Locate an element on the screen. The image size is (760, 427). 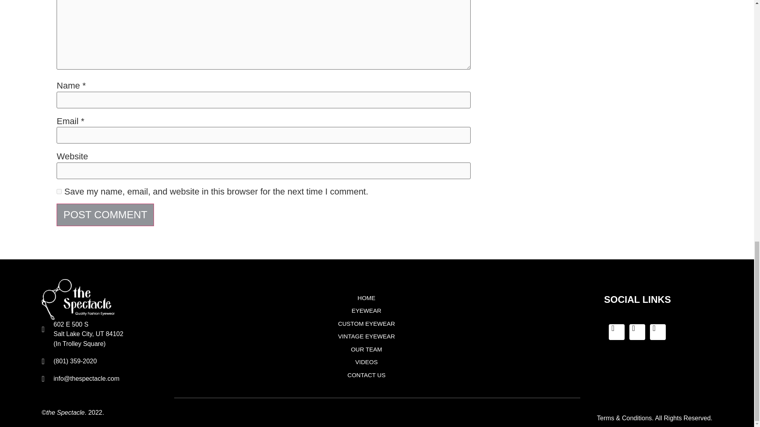
yes is located at coordinates (59, 191).